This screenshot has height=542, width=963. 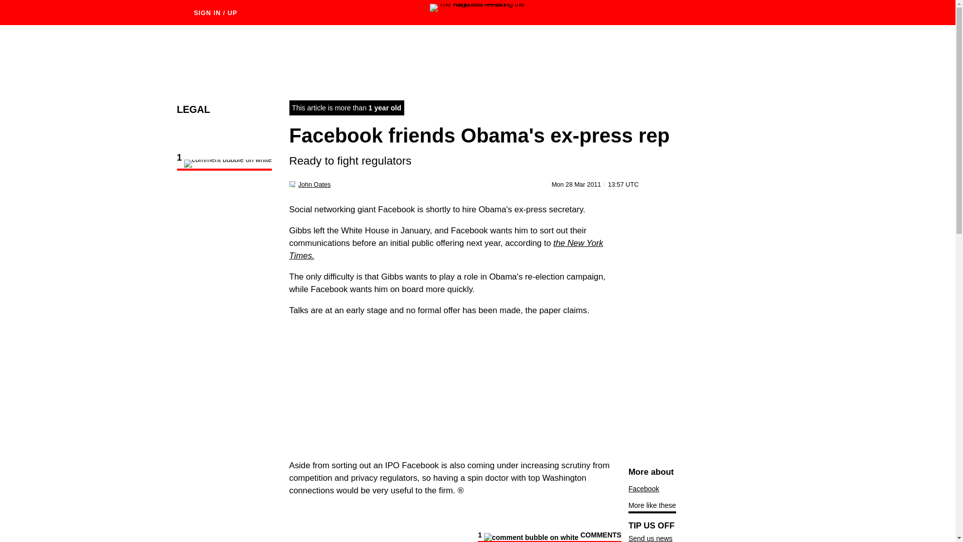 What do you see at coordinates (549, 536) in the screenshot?
I see `View comments on this article` at bounding box center [549, 536].